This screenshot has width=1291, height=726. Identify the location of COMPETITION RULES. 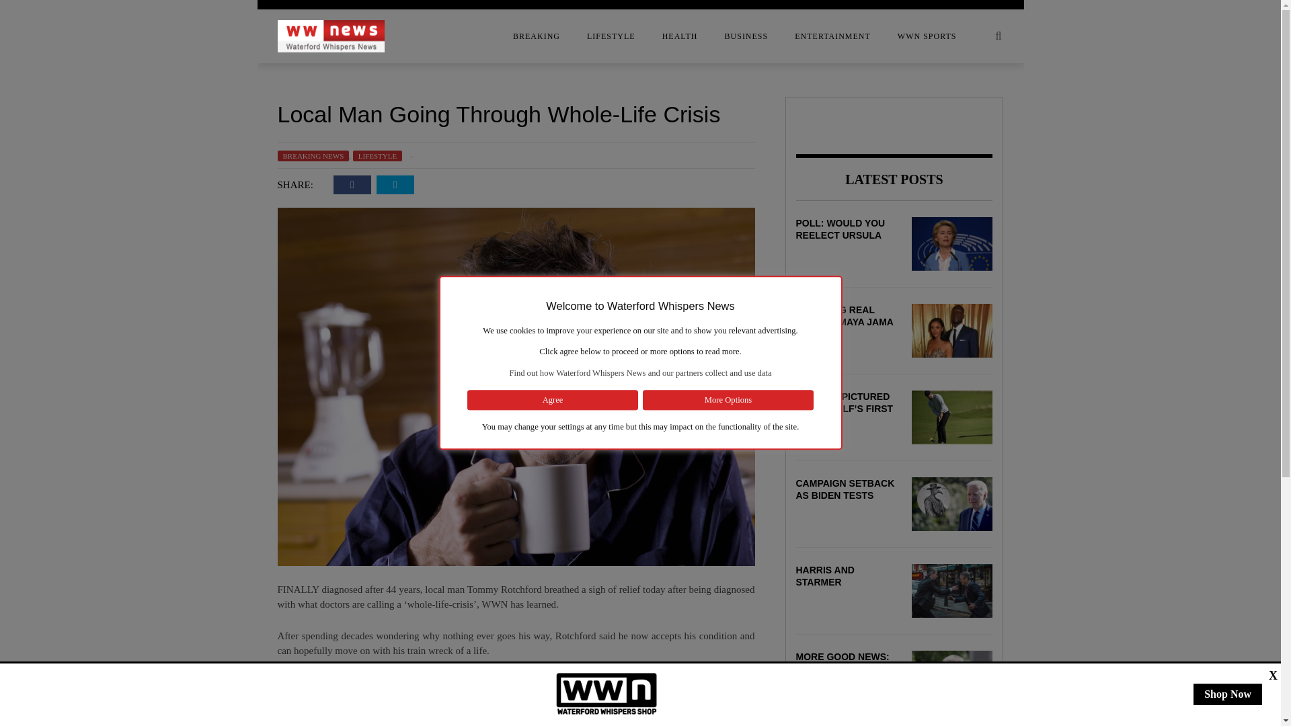
(169, 76).